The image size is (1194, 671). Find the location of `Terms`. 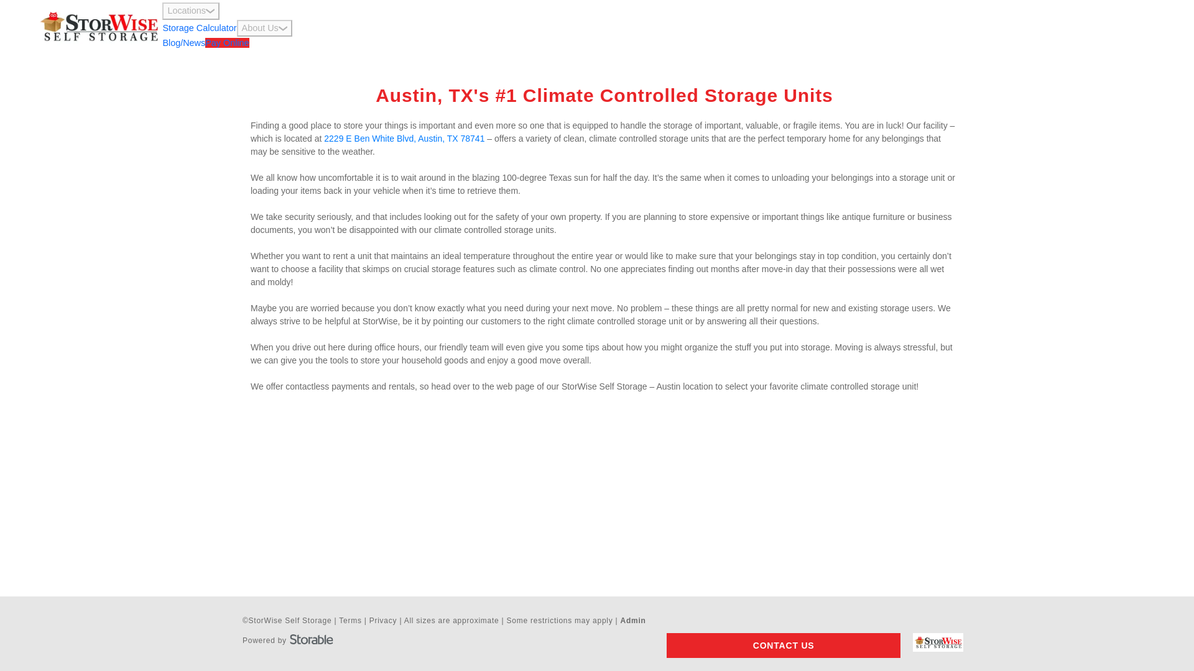

Terms is located at coordinates (350, 620).